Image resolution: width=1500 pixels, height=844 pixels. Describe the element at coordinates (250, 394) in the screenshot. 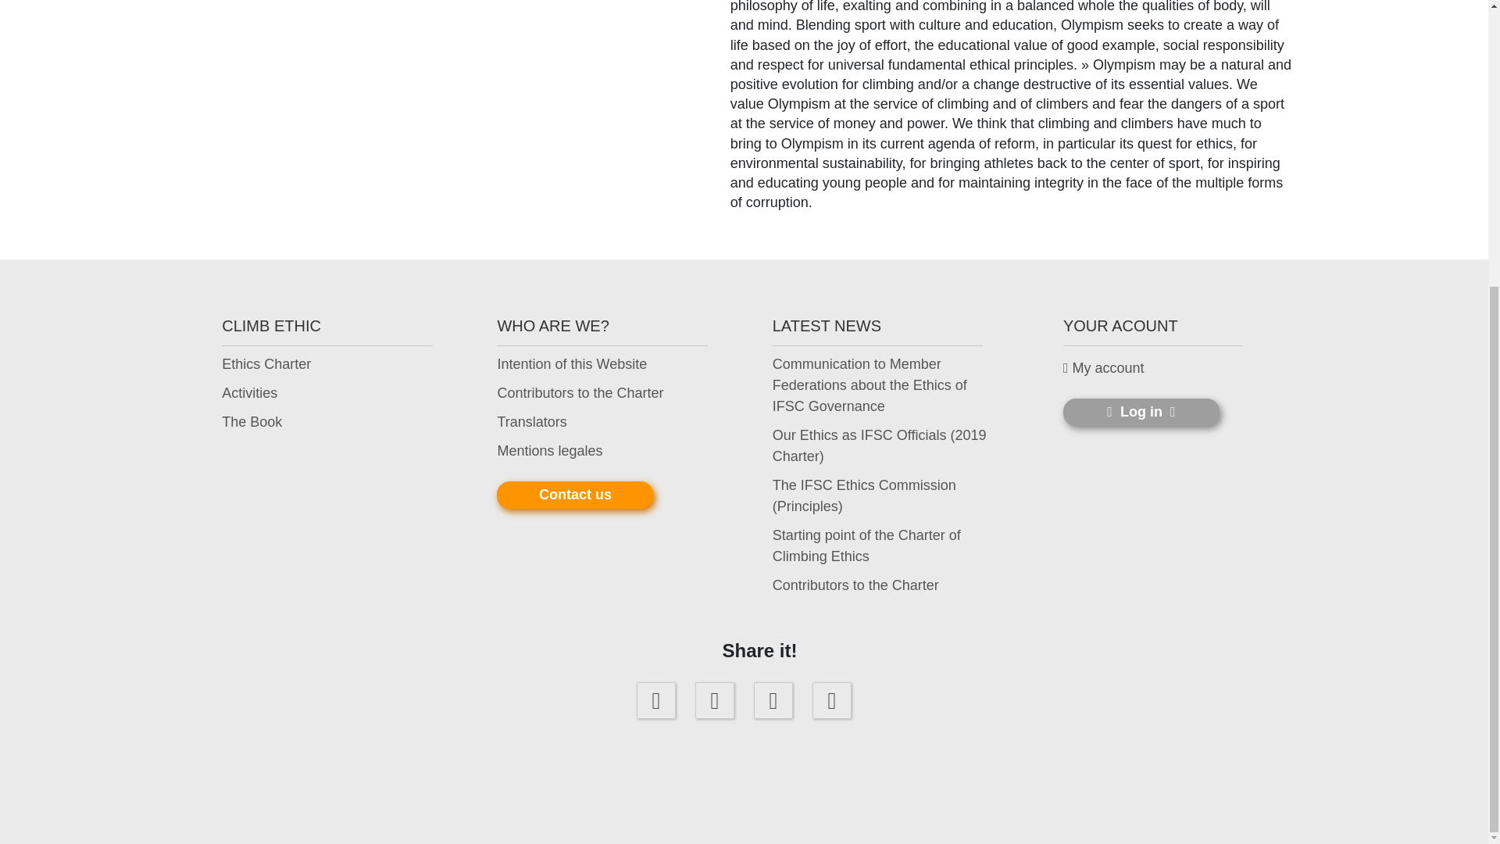

I see `Activities` at that location.